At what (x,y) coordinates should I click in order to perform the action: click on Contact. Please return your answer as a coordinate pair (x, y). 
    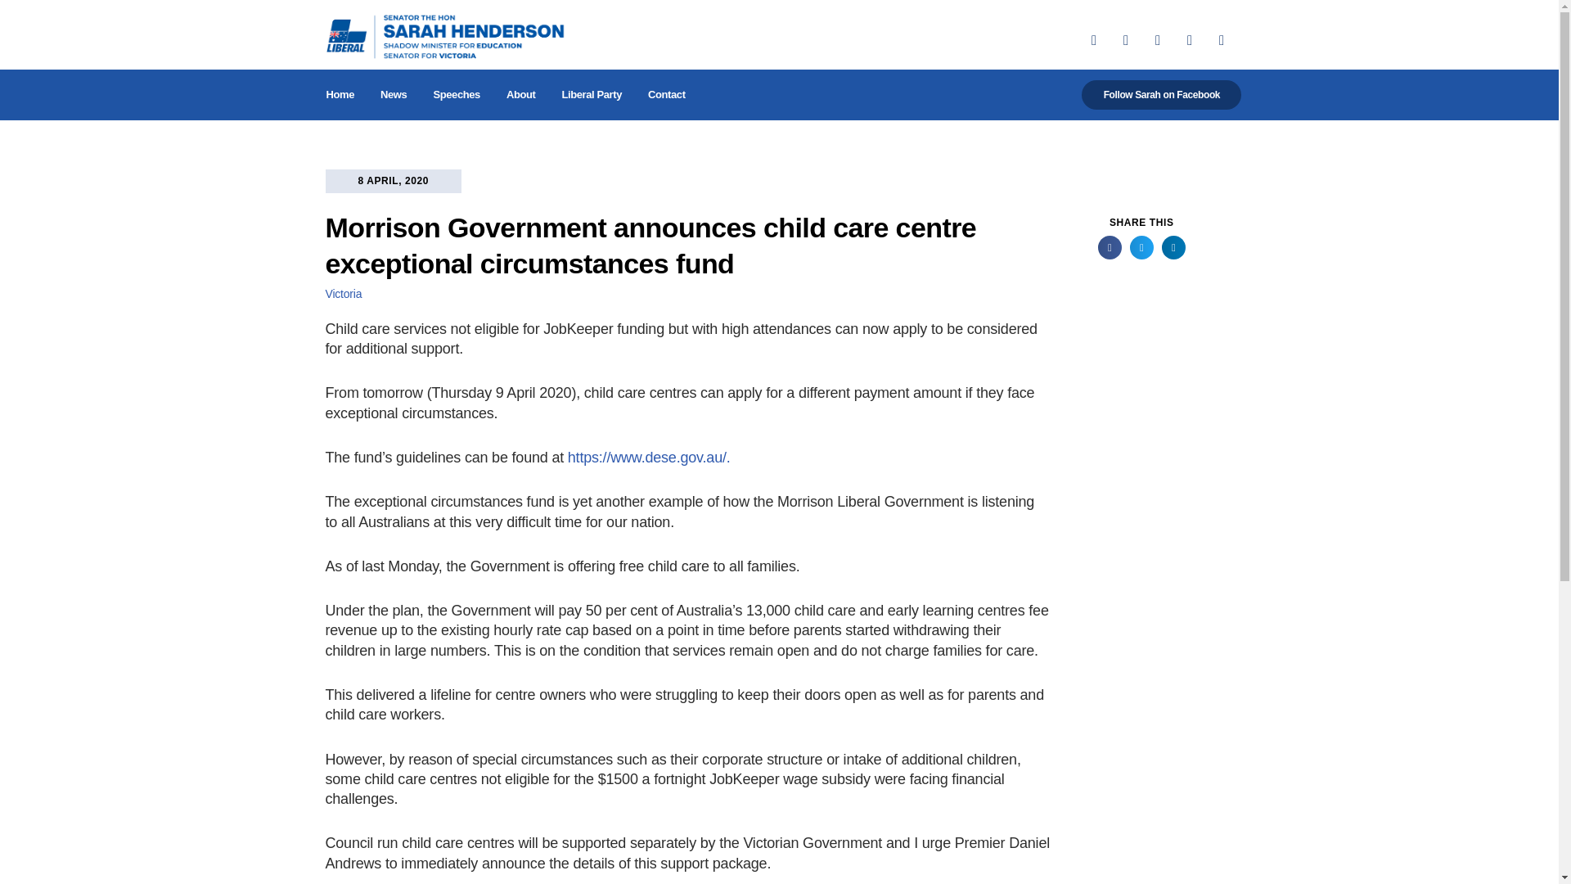
    Looking at the image, I should click on (666, 95).